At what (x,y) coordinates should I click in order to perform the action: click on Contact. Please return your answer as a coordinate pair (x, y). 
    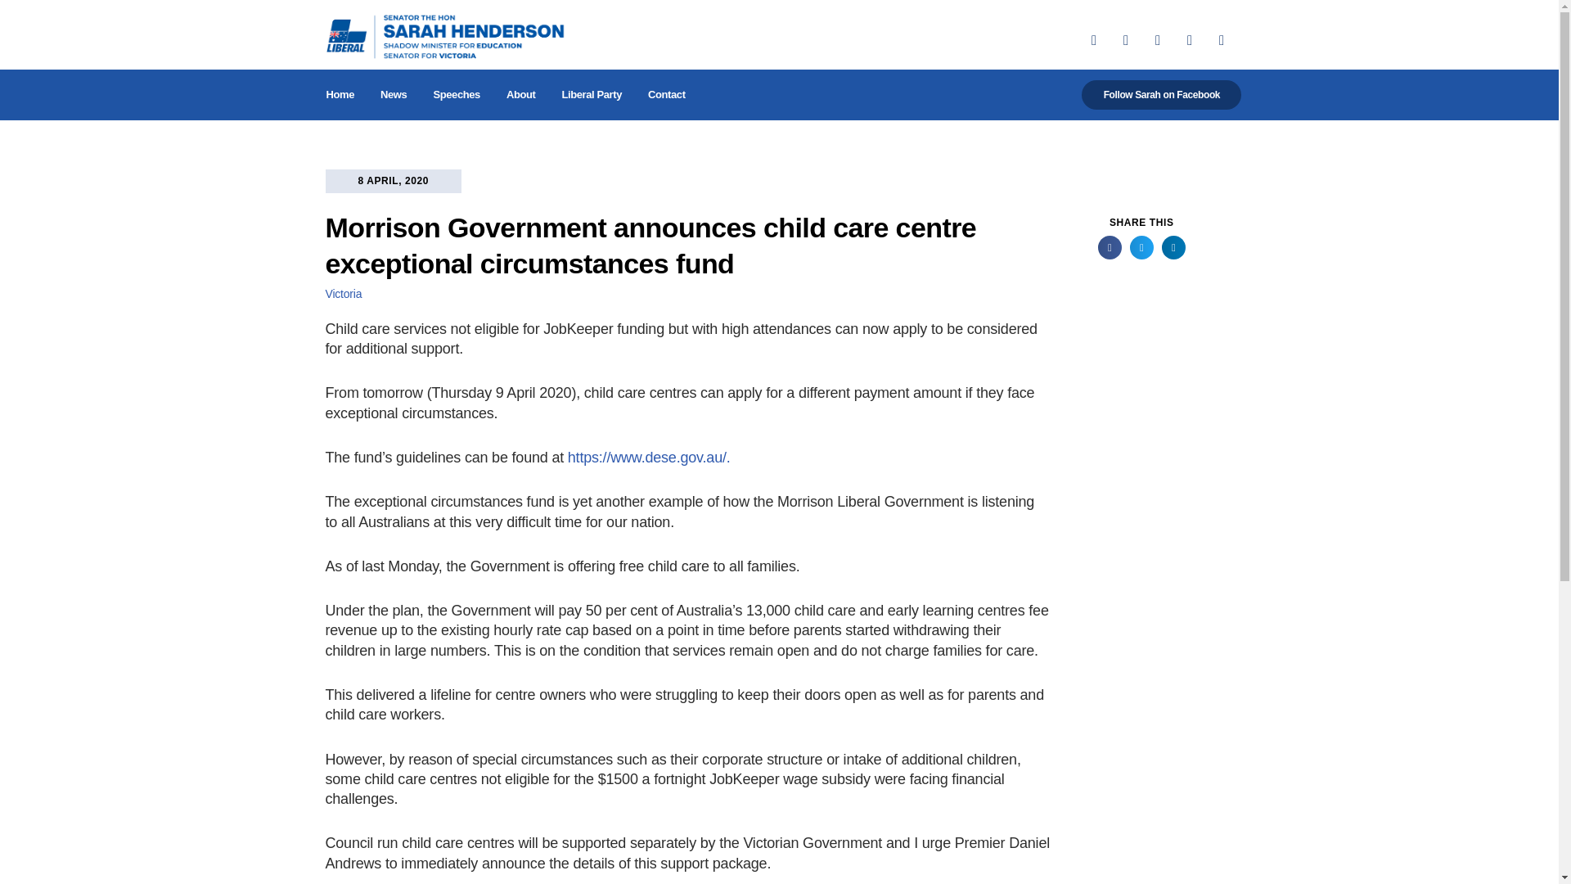
    Looking at the image, I should click on (666, 95).